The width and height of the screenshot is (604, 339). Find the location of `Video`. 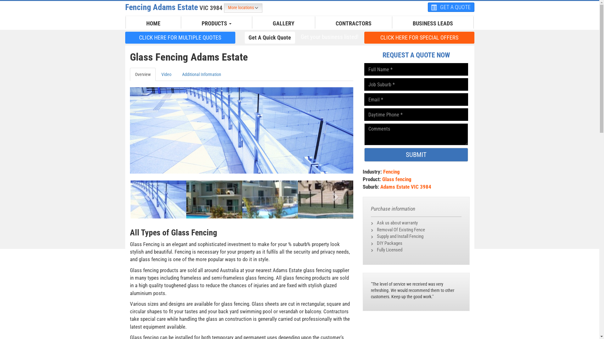

Video is located at coordinates (166, 74).